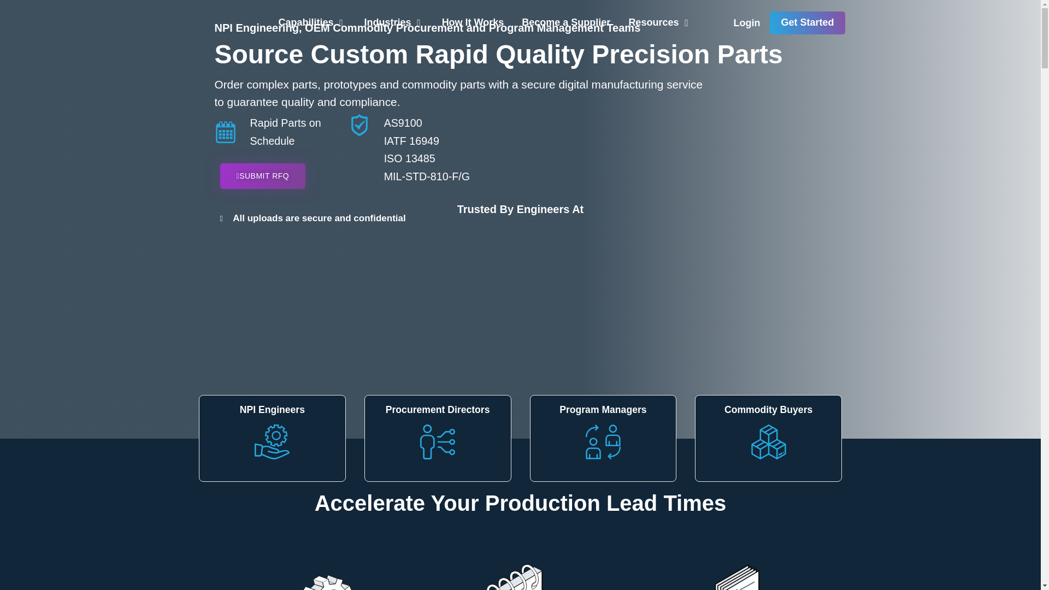 The image size is (1049, 590). What do you see at coordinates (306, 23) in the screenshot?
I see `Capabilities` at bounding box center [306, 23].